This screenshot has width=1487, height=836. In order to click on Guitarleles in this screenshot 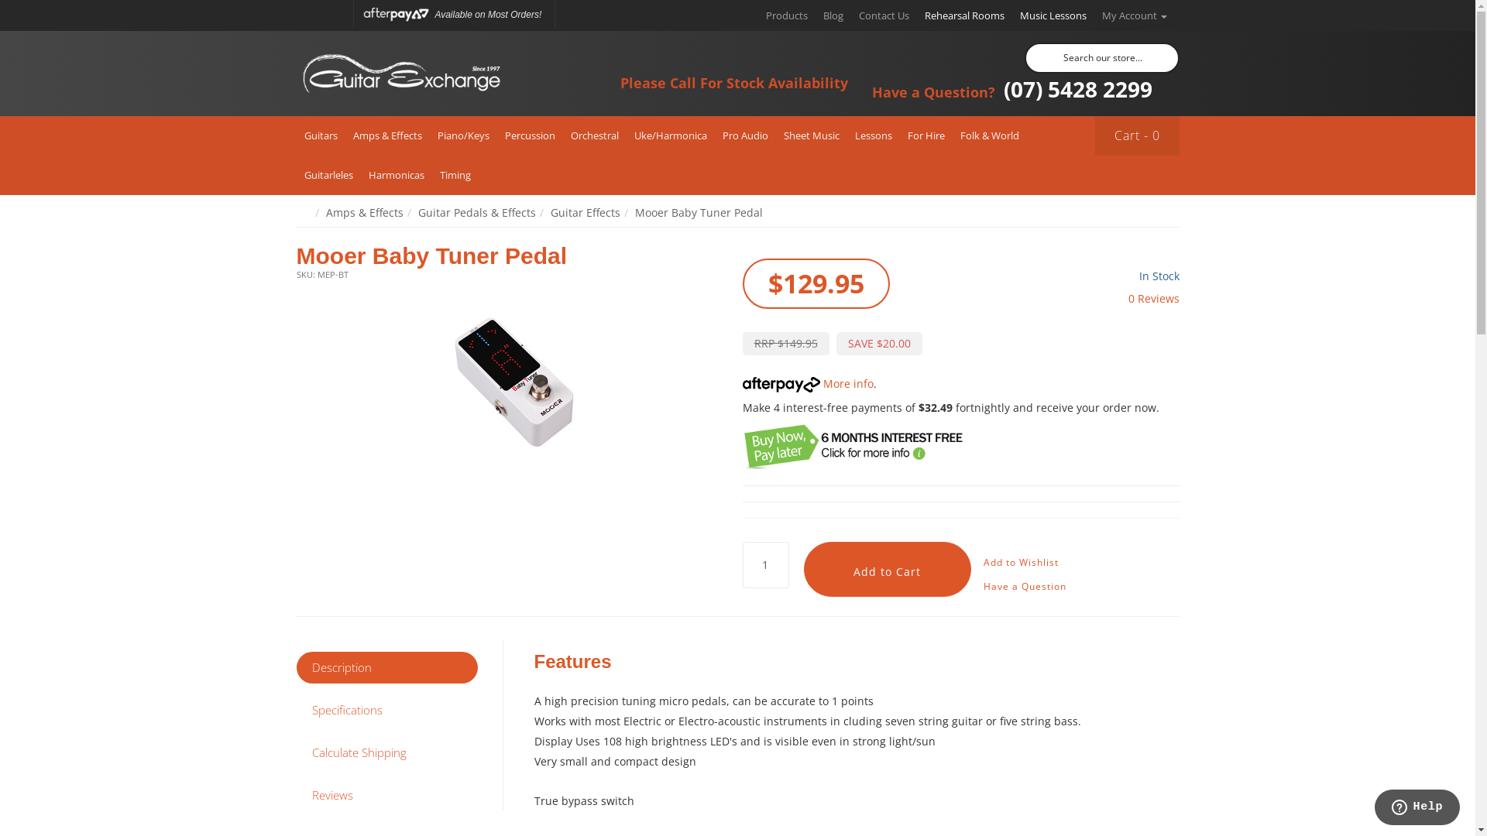, I will do `click(328, 175)`.